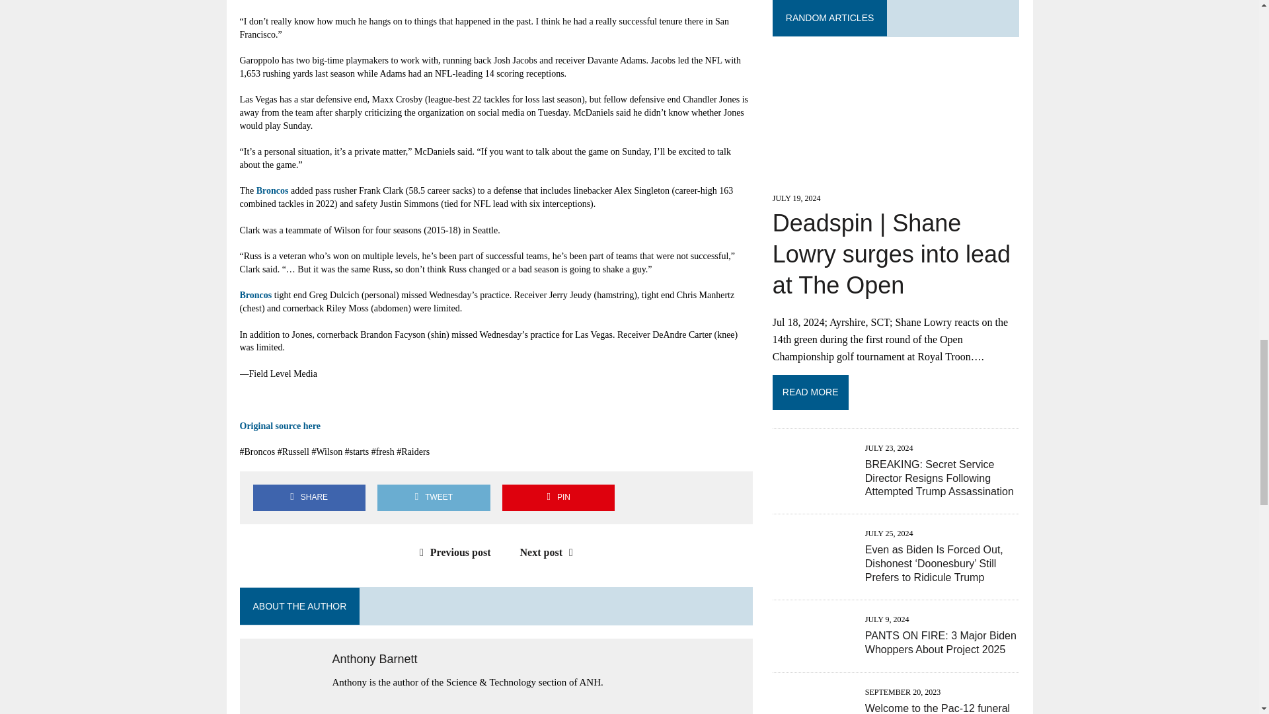 This screenshot has width=1269, height=714. What do you see at coordinates (309, 497) in the screenshot?
I see `Share on Facebook` at bounding box center [309, 497].